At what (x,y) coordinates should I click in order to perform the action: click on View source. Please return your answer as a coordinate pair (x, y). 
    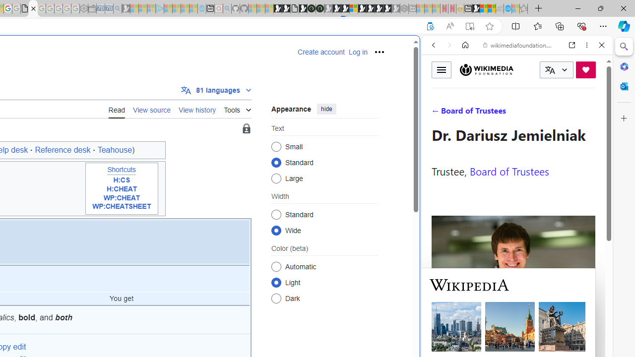
    Looking at the image, I should click on (152, 109).